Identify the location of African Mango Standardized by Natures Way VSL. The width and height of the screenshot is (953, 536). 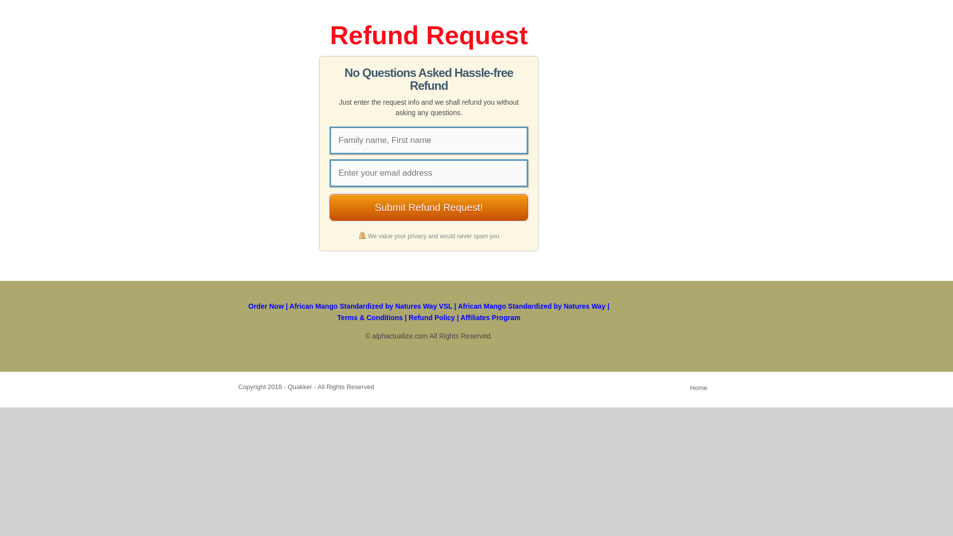
(370, 306).